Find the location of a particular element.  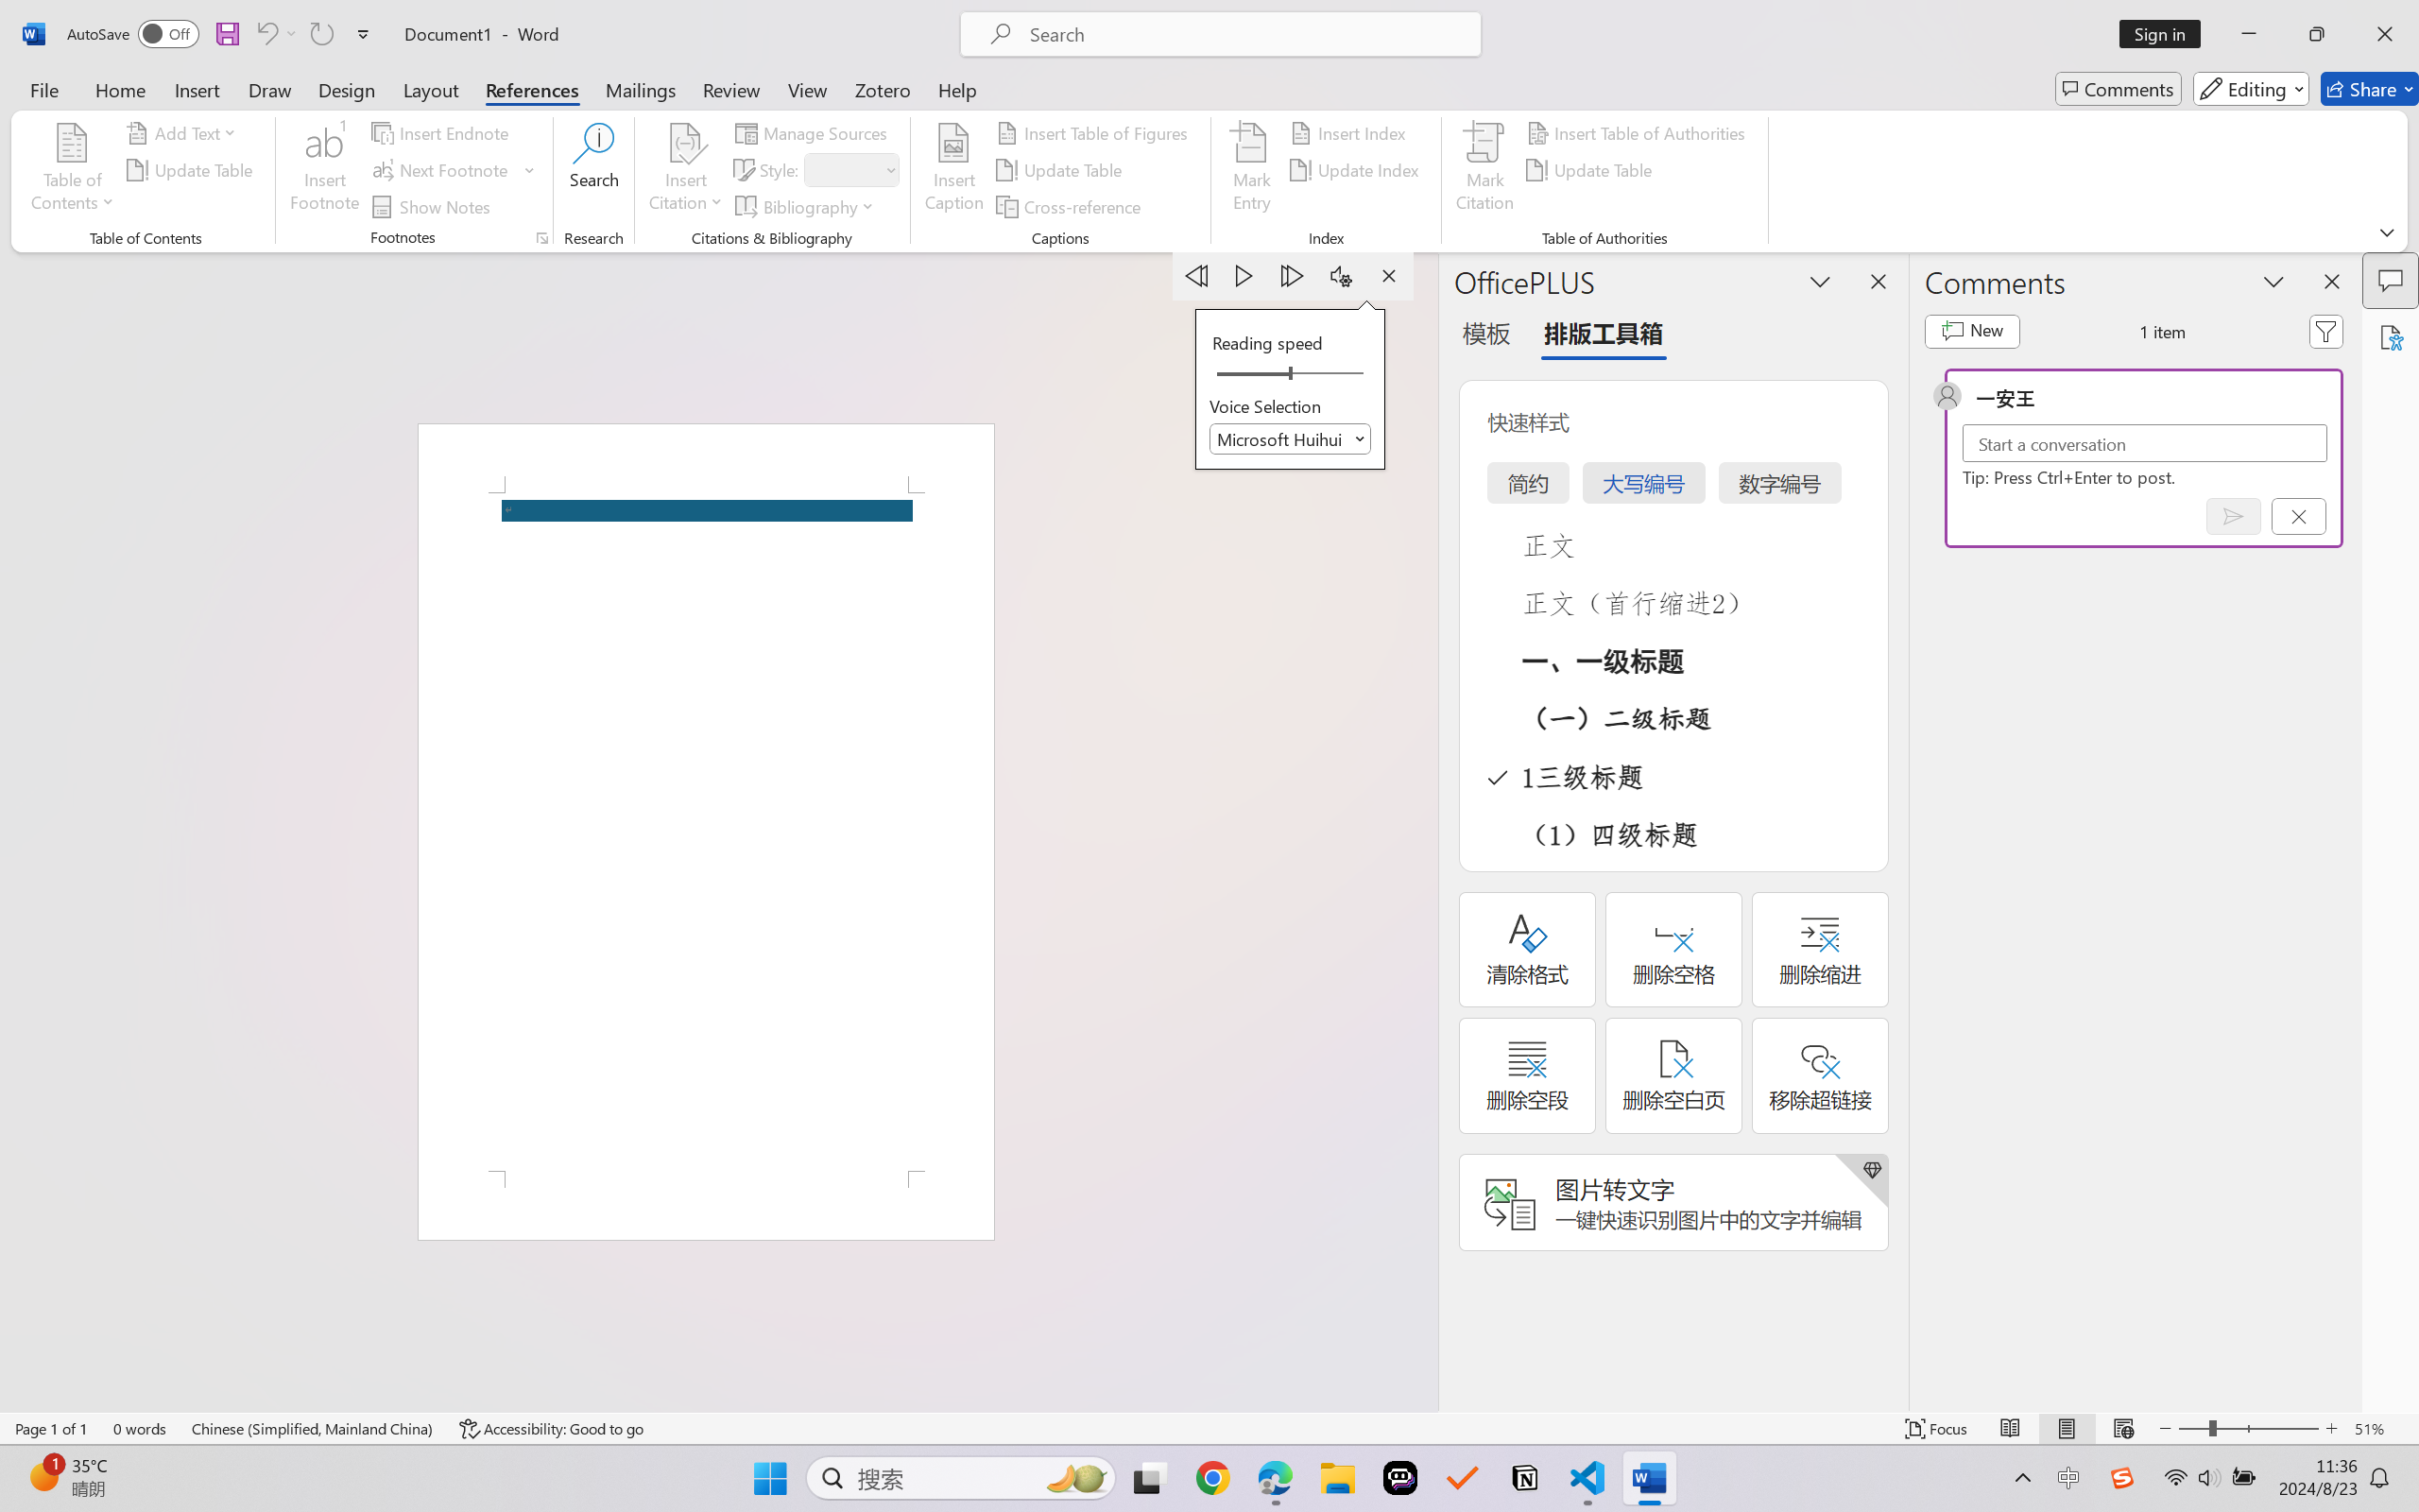

Post comment (Ctrl + Enter) is located at coordinates (2234, 516).